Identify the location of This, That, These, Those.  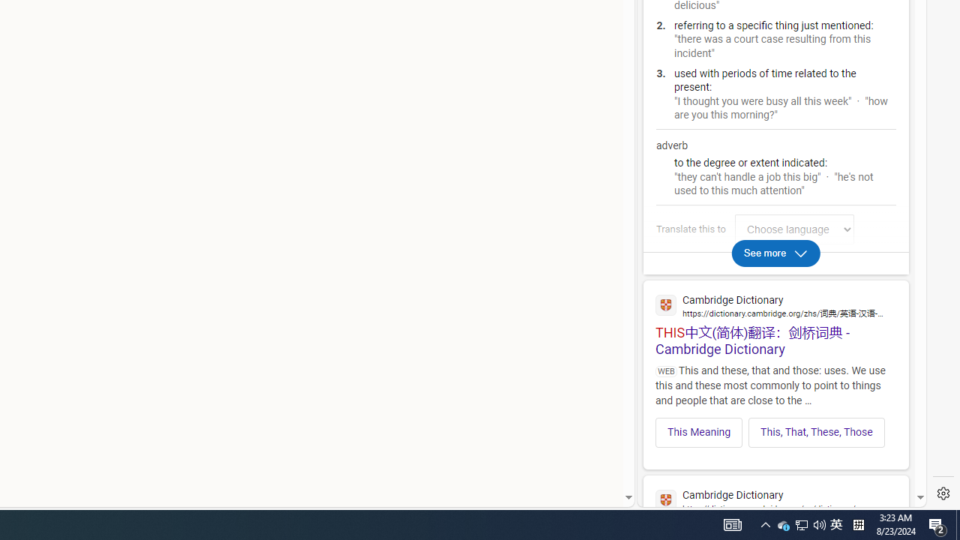
(816, 432).